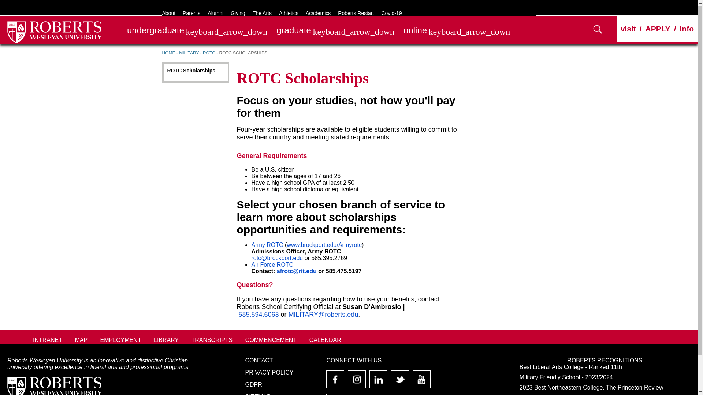  I want to click on Air Force ROTC Scholarship, so click(272, 264).